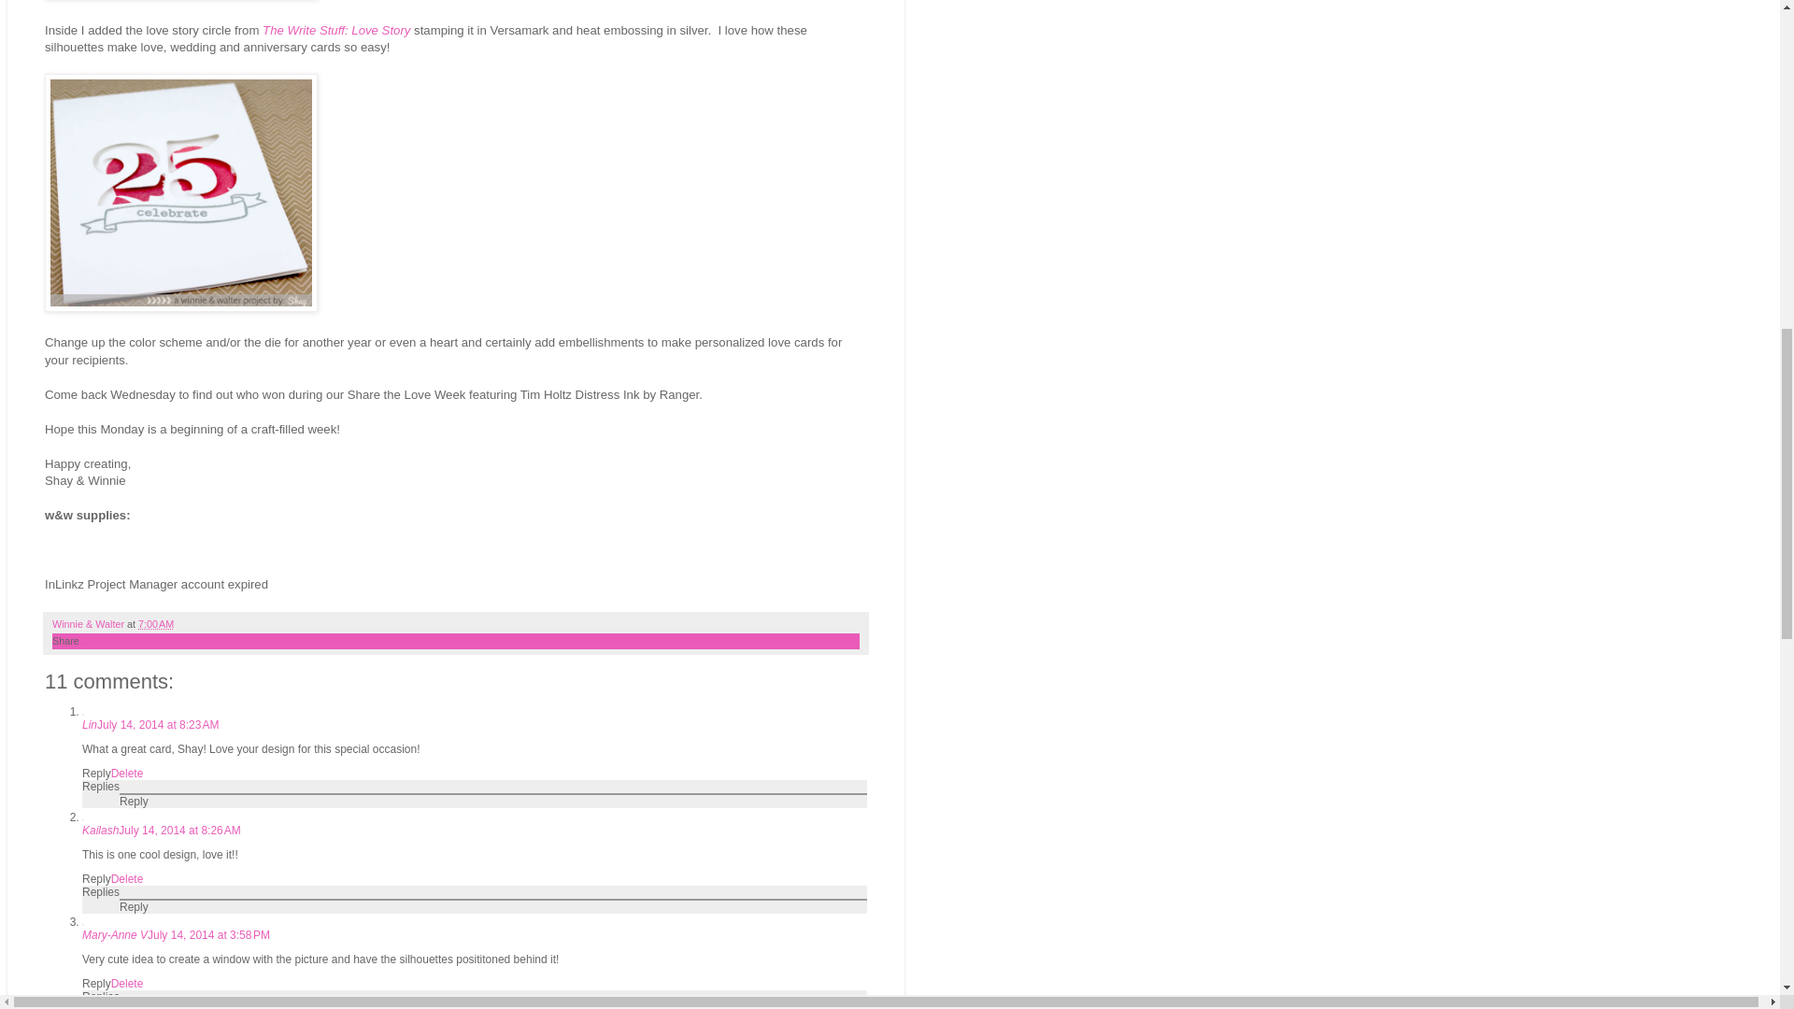  I want to click on Reply, so click(97, 773).